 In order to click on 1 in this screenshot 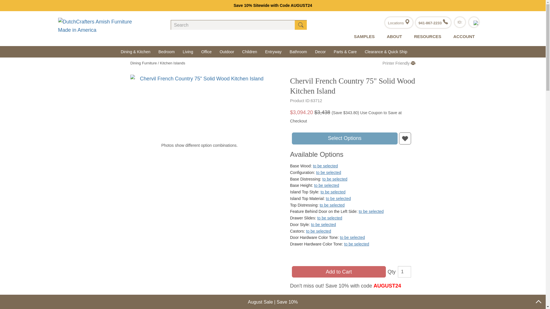, I will do `click(404, 272)`.